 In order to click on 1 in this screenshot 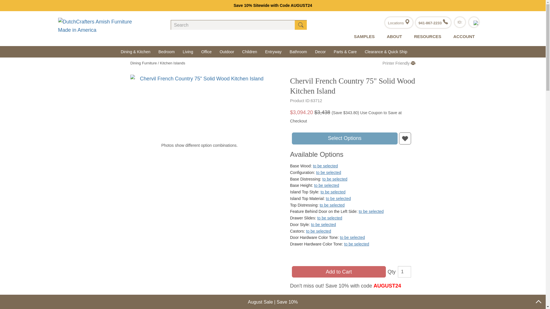, I will do `click(404, 272)`.